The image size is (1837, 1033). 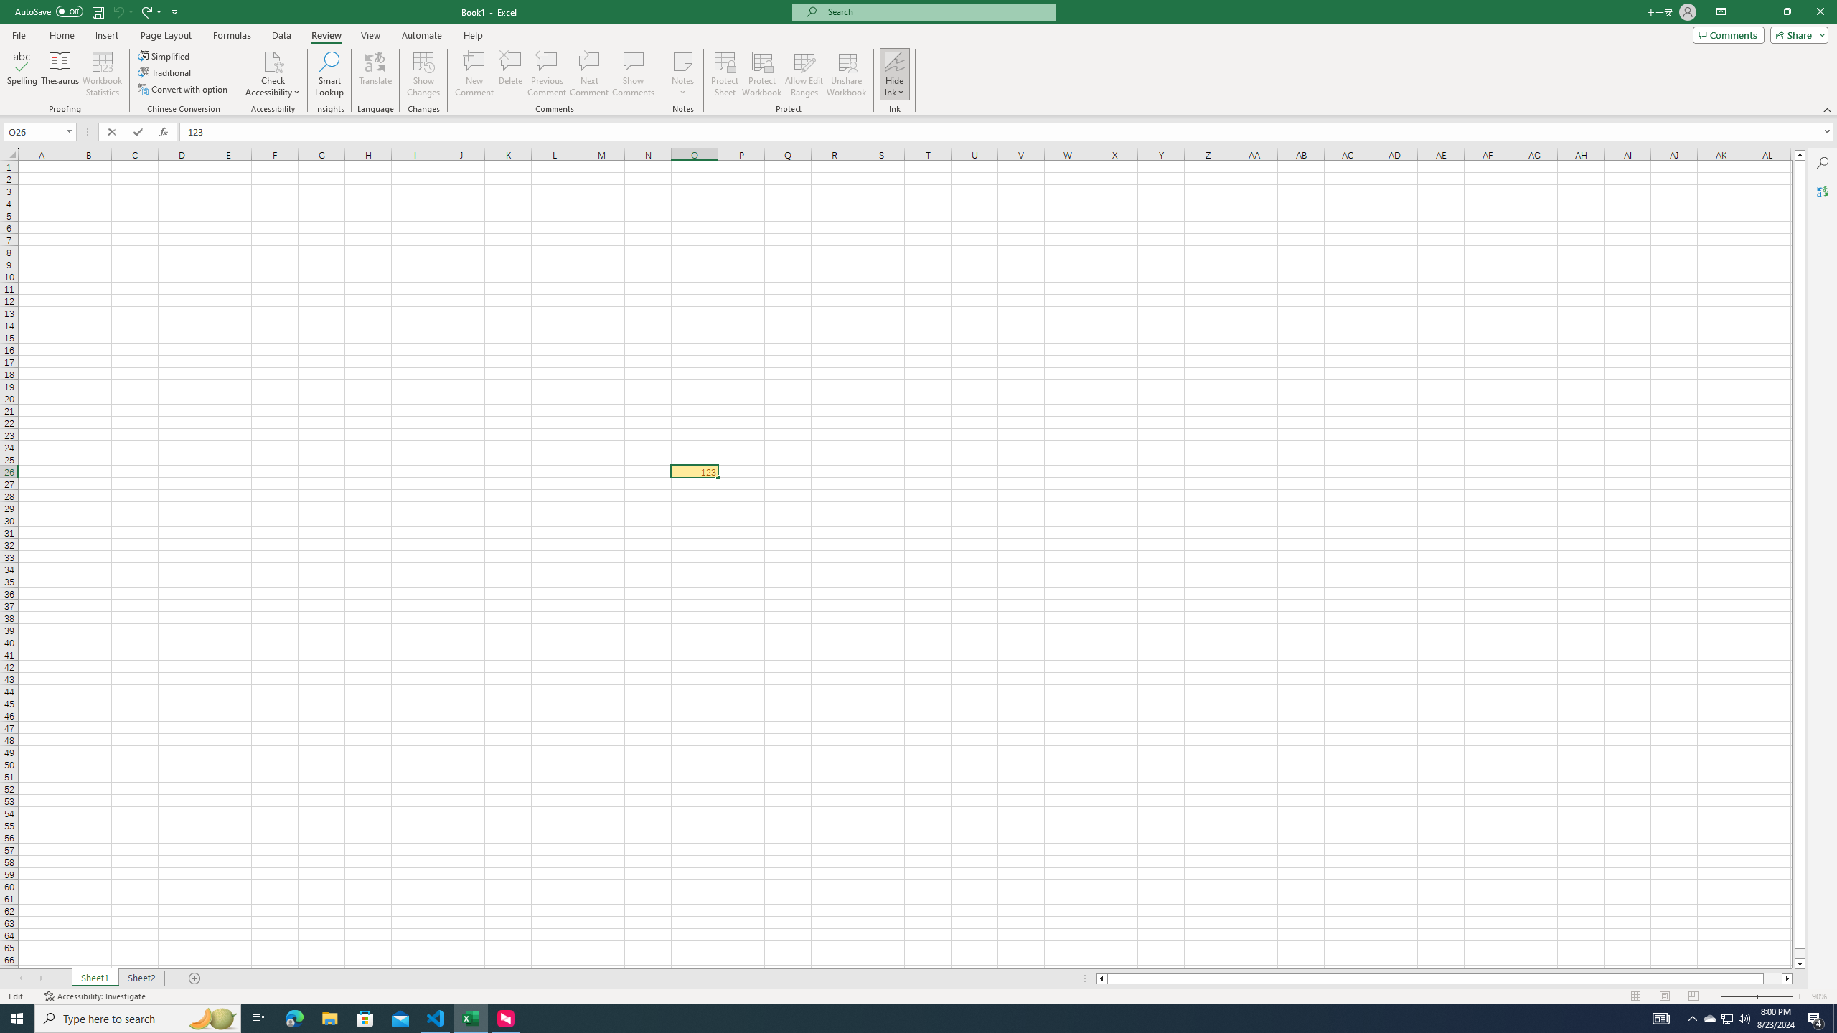 I want to click on Help, so click(x=473, y=35).